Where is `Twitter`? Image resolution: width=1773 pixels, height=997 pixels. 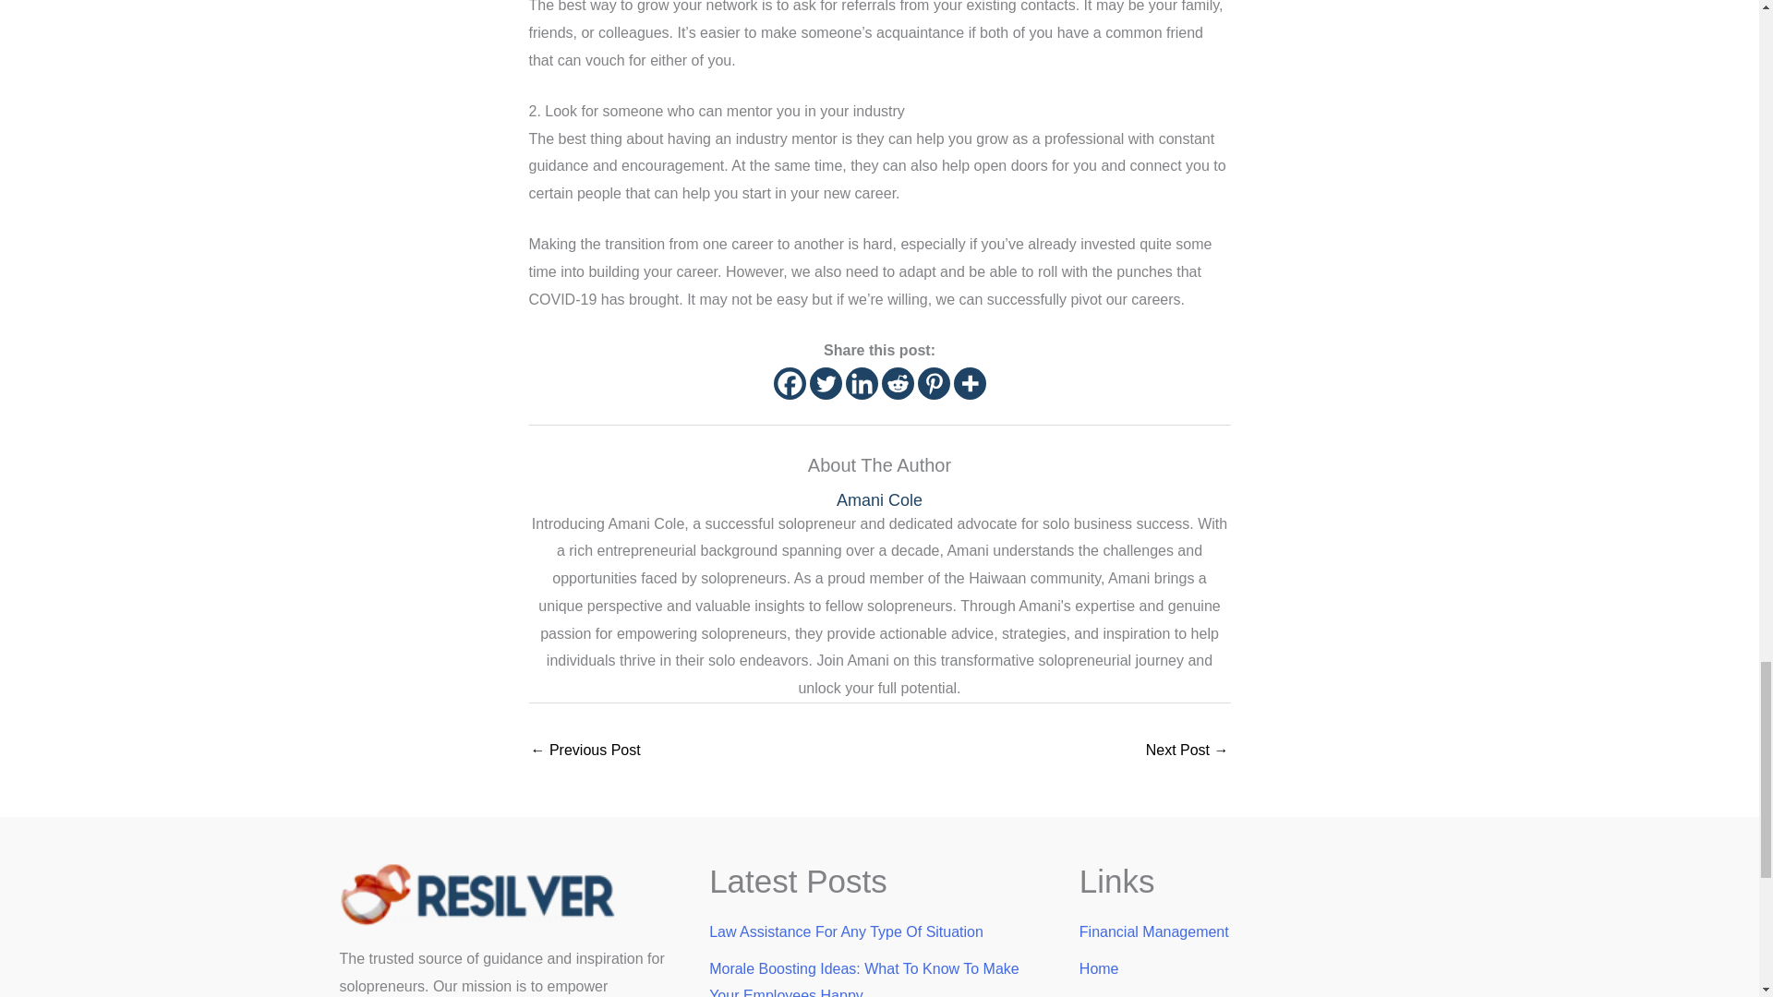 Twitter is located at coordinates (824, 384).